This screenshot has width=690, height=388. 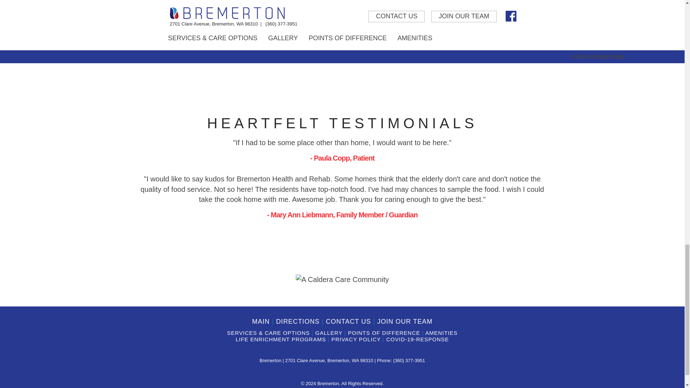 I want to click on AMENITIES, so click(x=441, y=333).